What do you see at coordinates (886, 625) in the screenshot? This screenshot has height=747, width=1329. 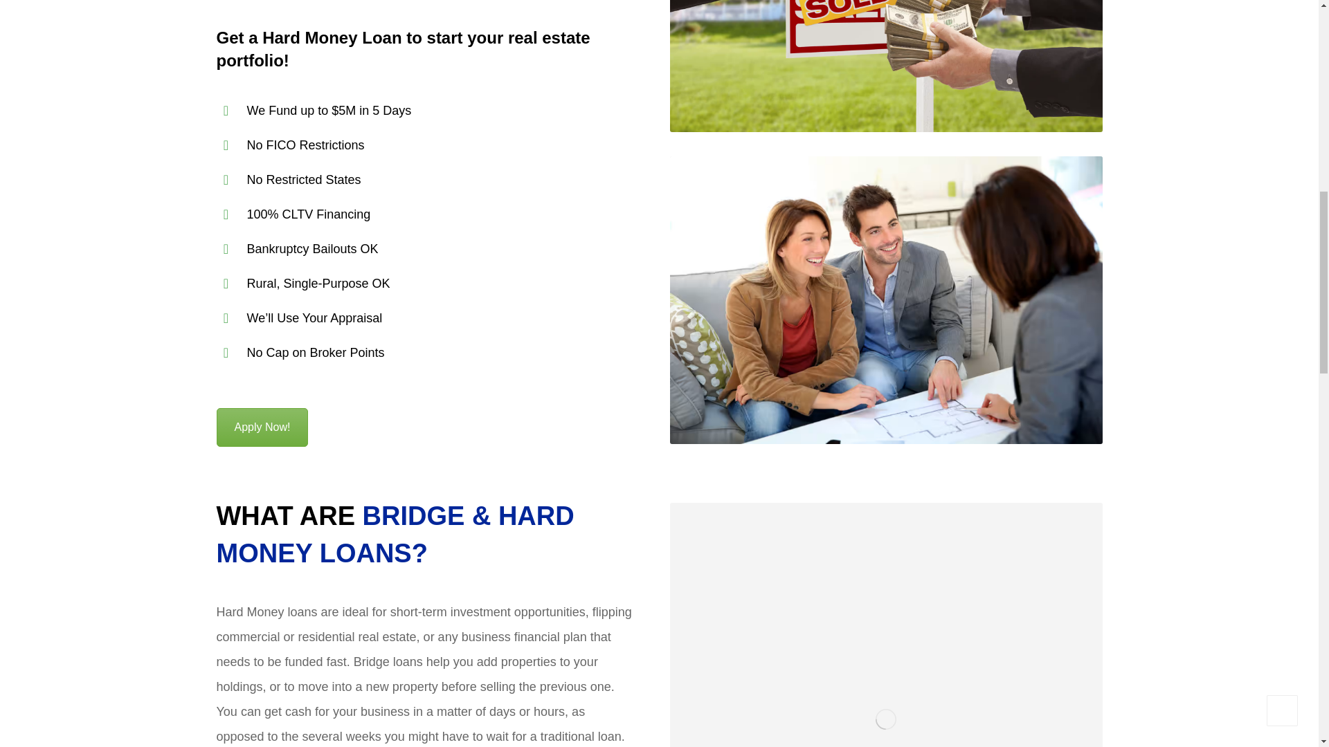 I see `p9` at bounding box center [886, 625].